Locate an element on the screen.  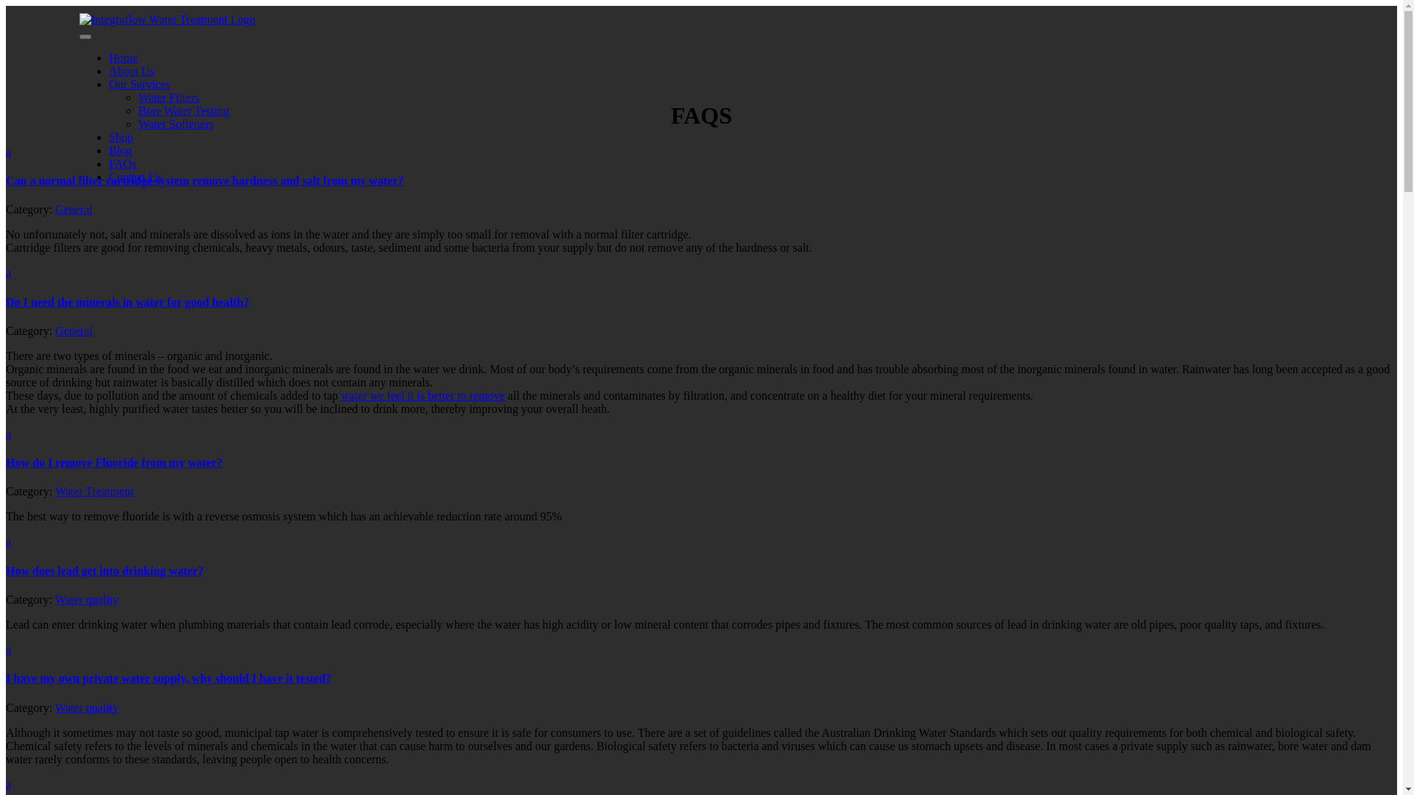
water we feel it is better to remove is located at coordinates (423, 396).